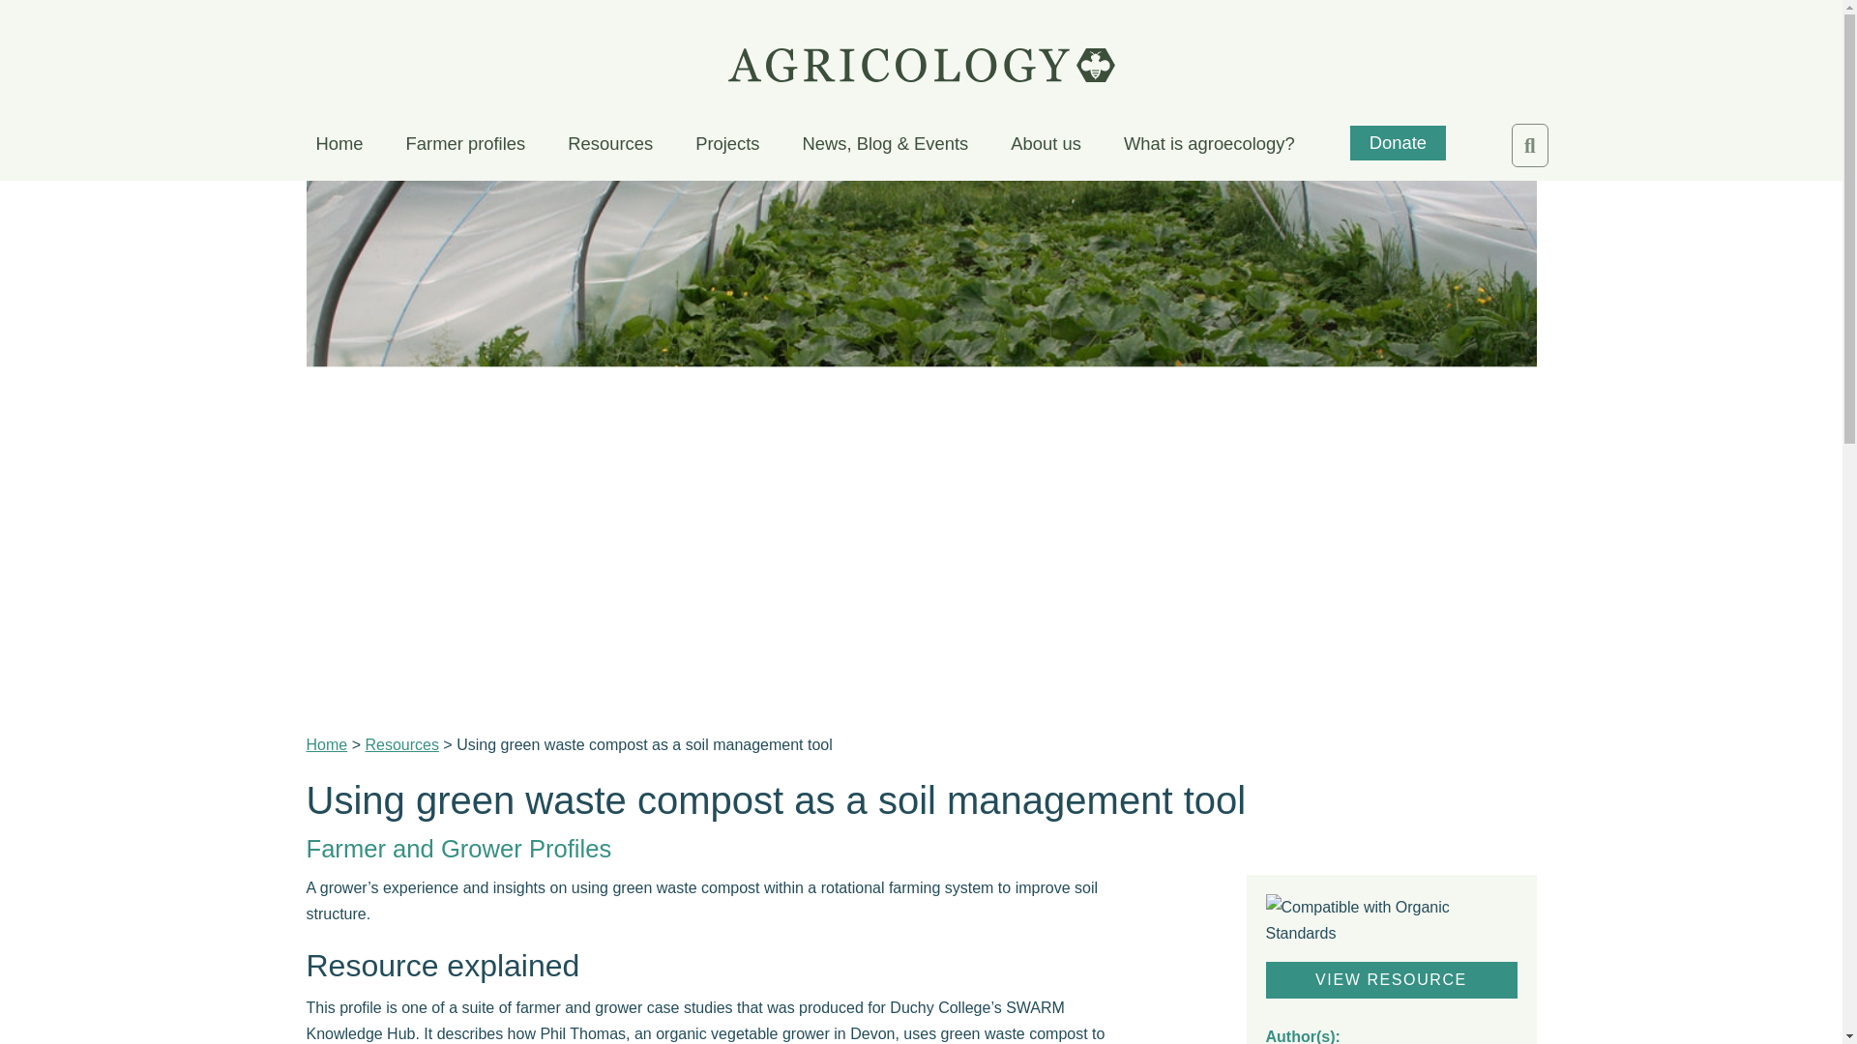 Image resolution: width=1857 pixels, height=1044 pixels. Describe the element at coordinates (327, 744) in the screenshot. I see `Home` at that location.